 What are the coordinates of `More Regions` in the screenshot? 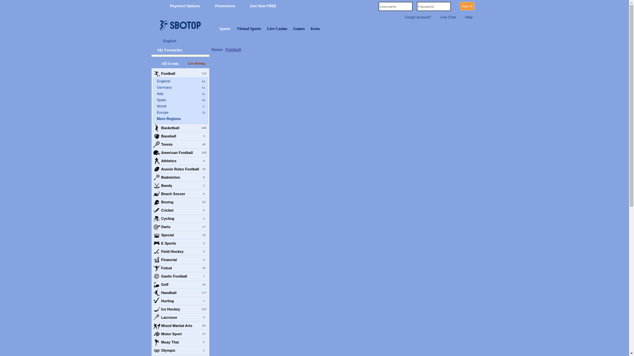 It's located at (182, 119).